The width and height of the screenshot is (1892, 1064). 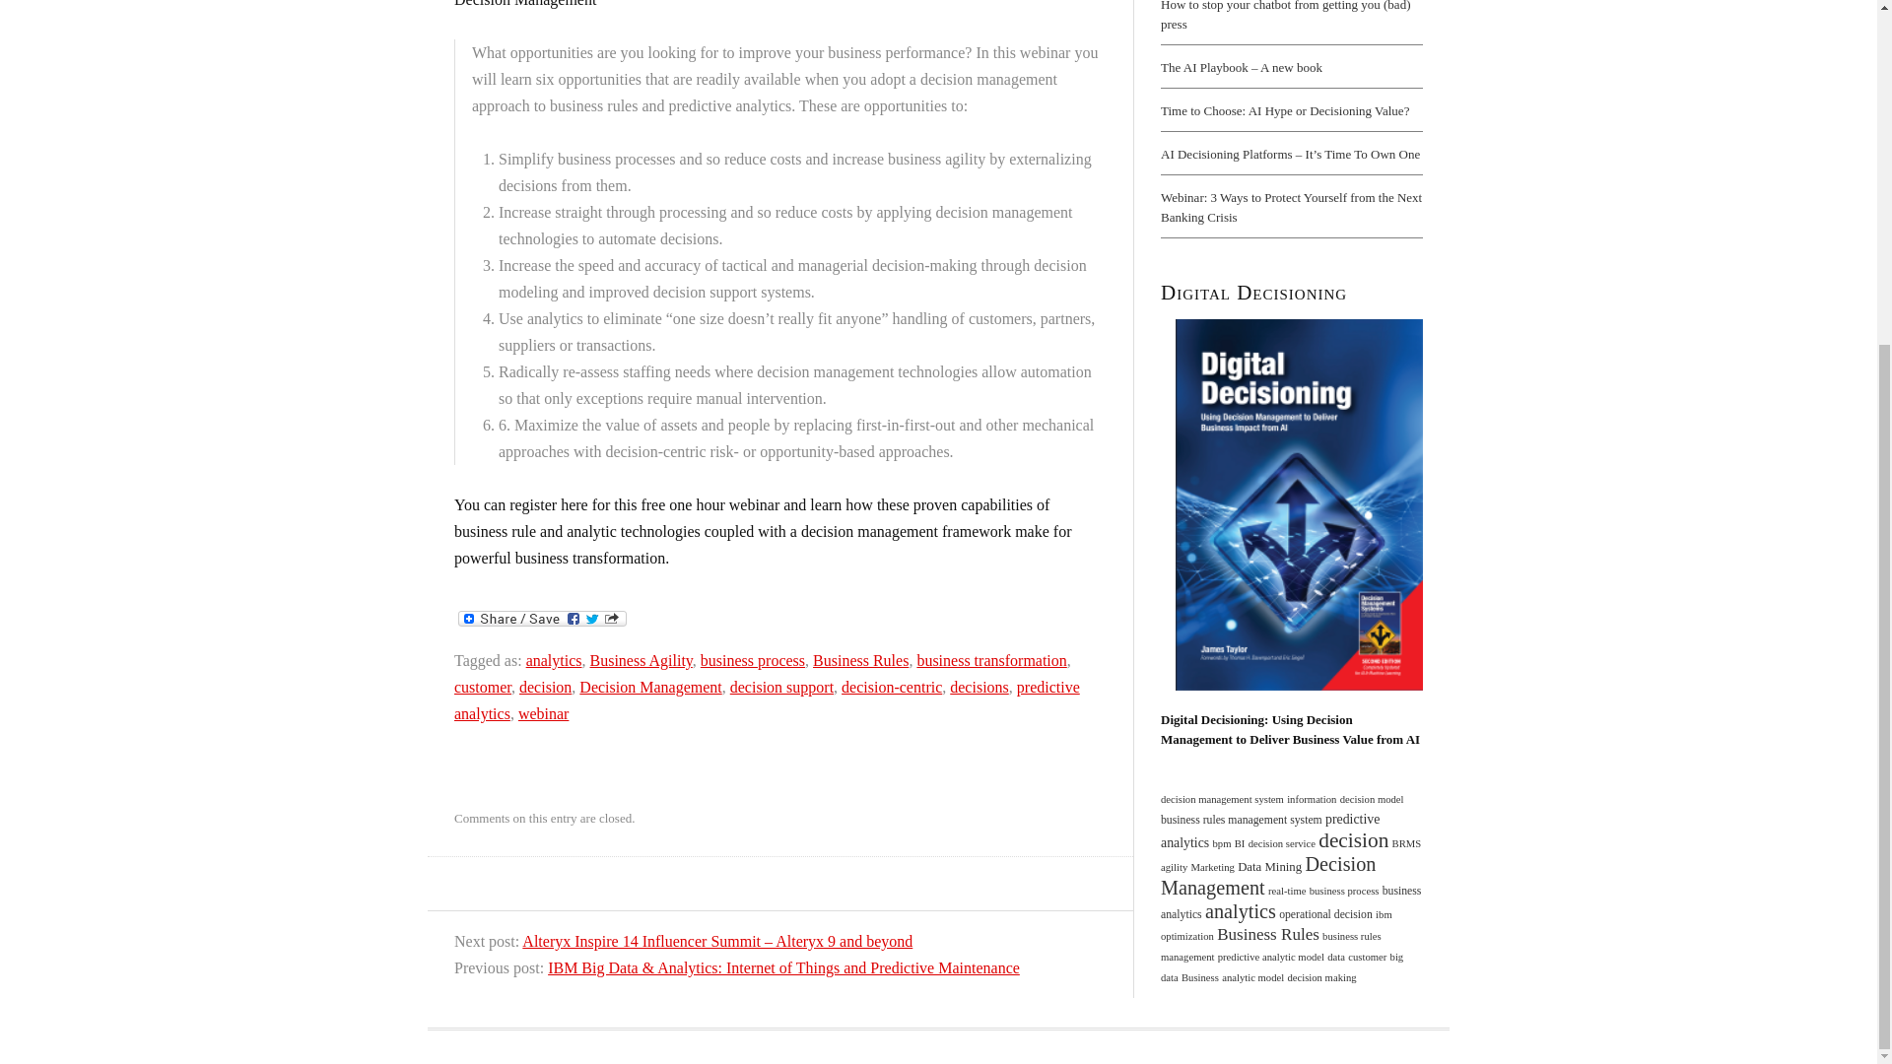 I want to click on business process, so click(x=753, y=660).